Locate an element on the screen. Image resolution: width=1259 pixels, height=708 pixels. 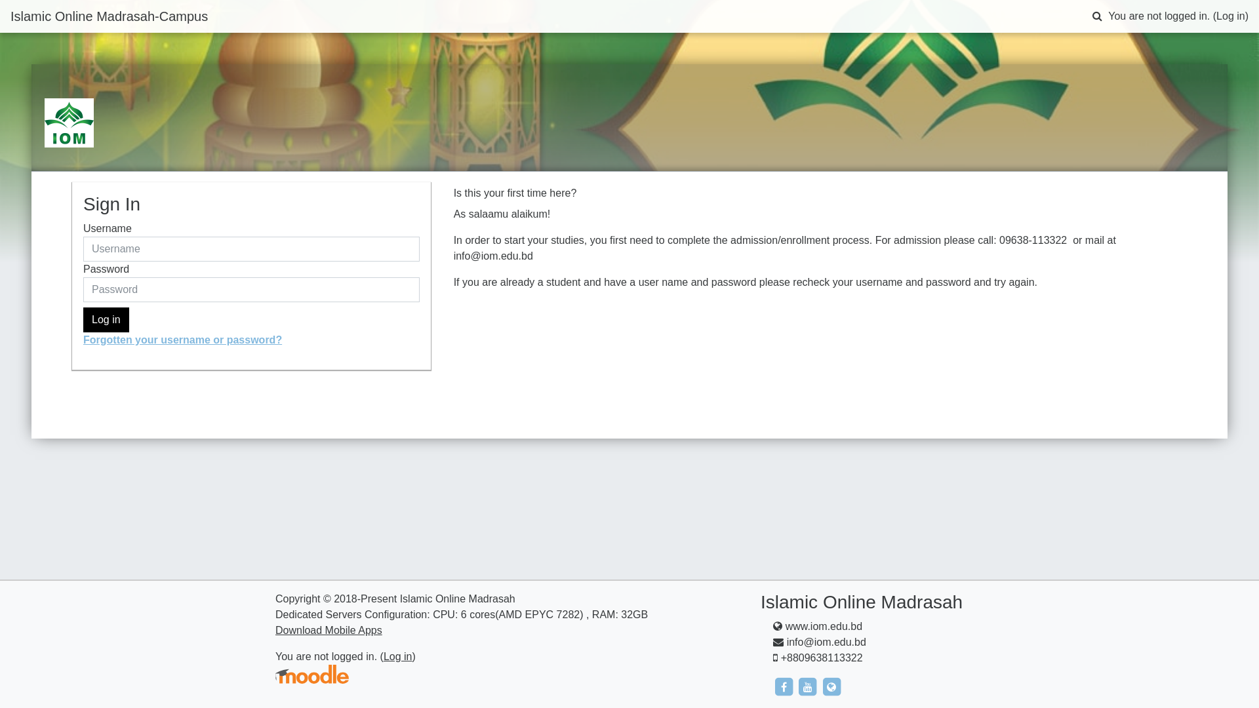
https://youtube.com/c/IOMEDUorg is located at coordinates (809, 686).